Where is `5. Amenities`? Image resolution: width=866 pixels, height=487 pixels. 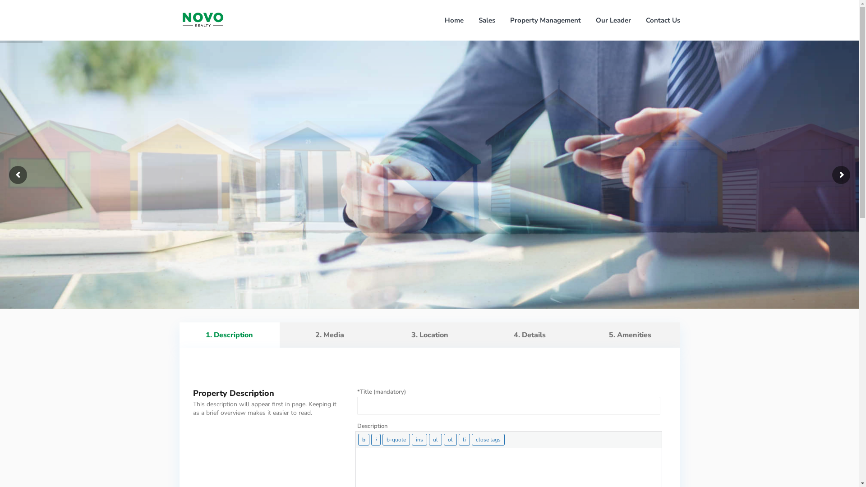
5. Amenities is located at coordinates (630, 335).